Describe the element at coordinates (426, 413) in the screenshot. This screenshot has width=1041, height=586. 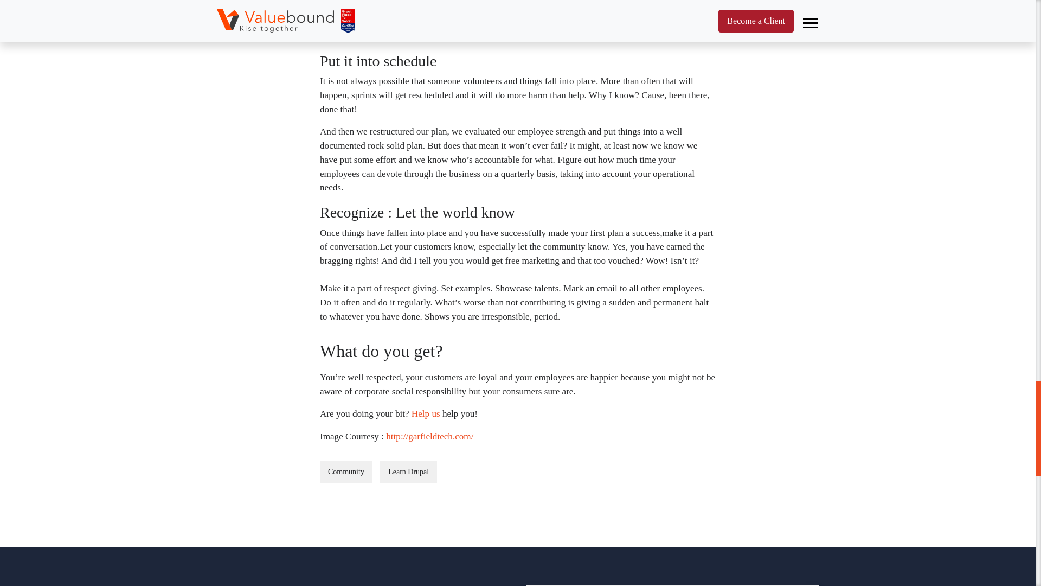
I see `Help us` at that location.